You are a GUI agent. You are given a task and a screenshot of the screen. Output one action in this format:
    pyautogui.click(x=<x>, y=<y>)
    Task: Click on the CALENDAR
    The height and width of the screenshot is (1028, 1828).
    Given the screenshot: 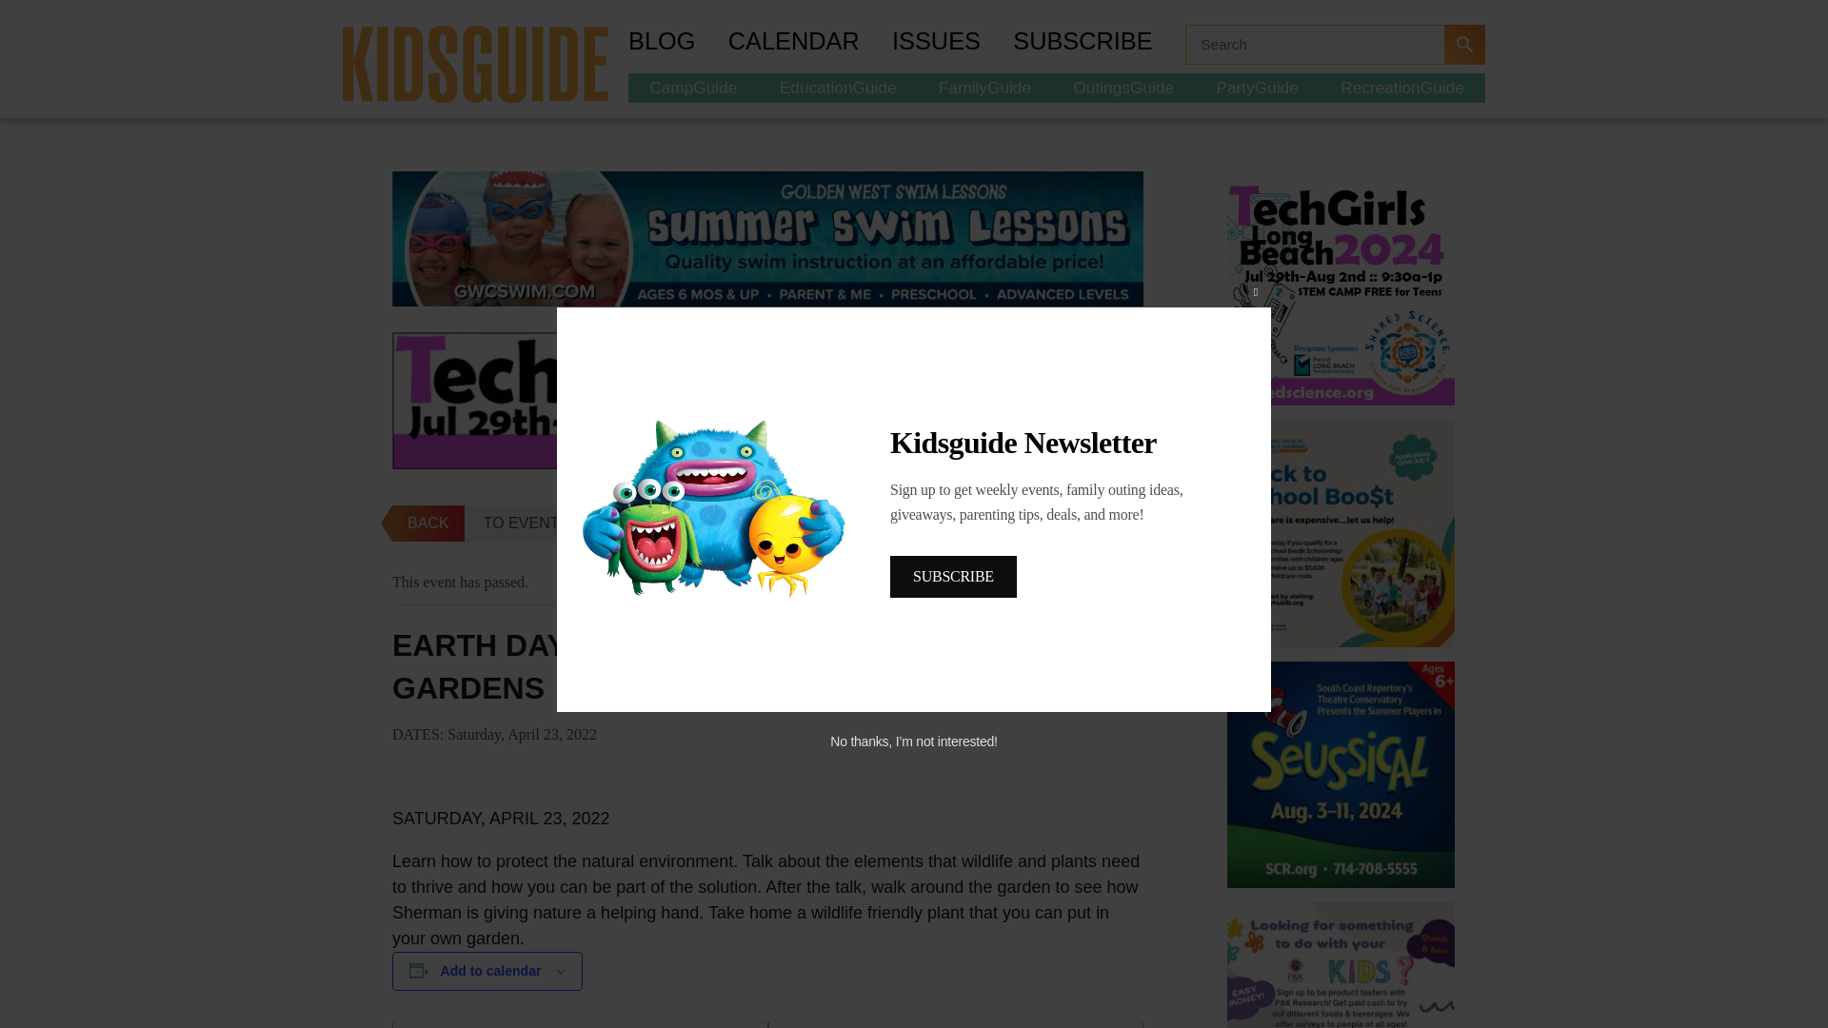 What is the action you would take?
    pyautogui.click(x=809, y=44)
    